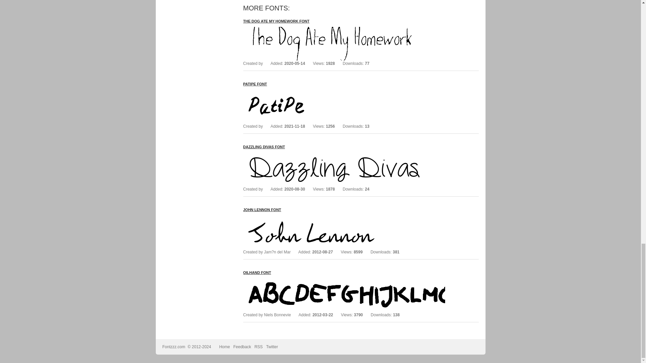  Describe the element at coordinates (344, 92) in the screenshot. I see `PatiPe font` at that location.